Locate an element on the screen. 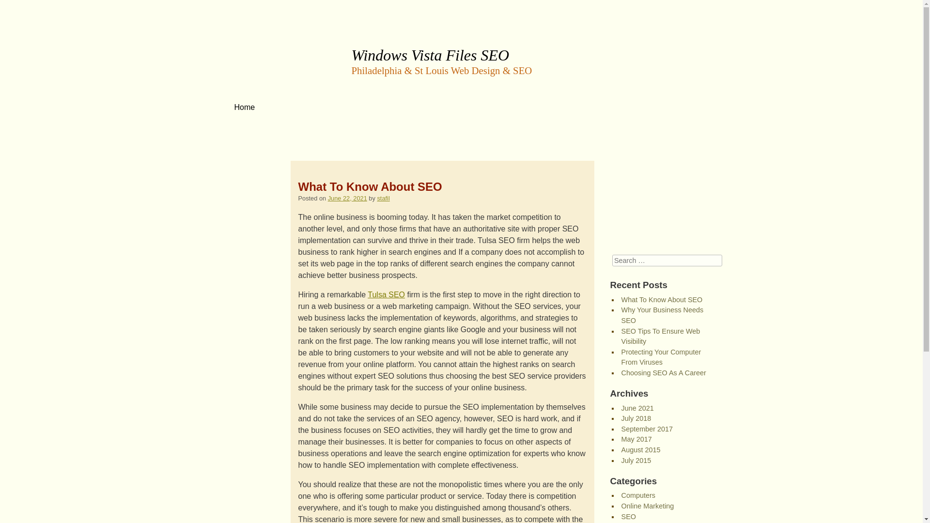  Search is located at coordinates (15, 5).